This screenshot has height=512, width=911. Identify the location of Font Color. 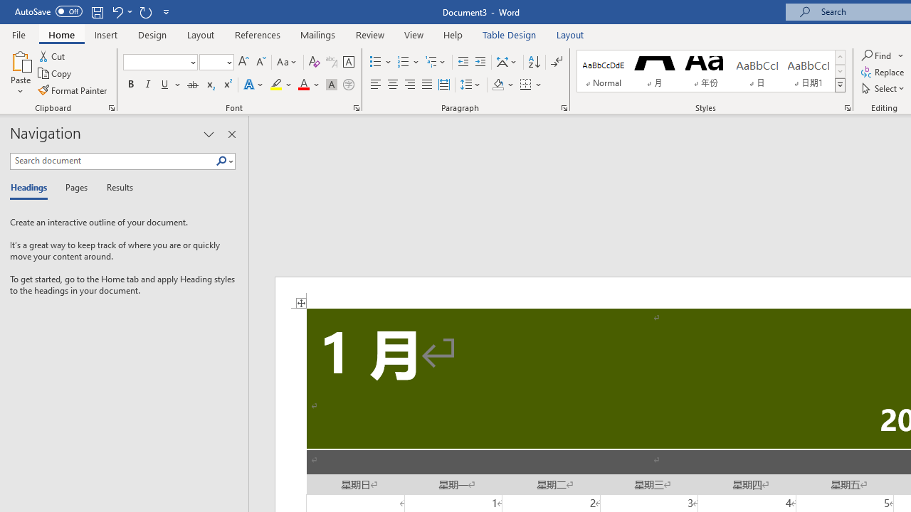
(309, 85).